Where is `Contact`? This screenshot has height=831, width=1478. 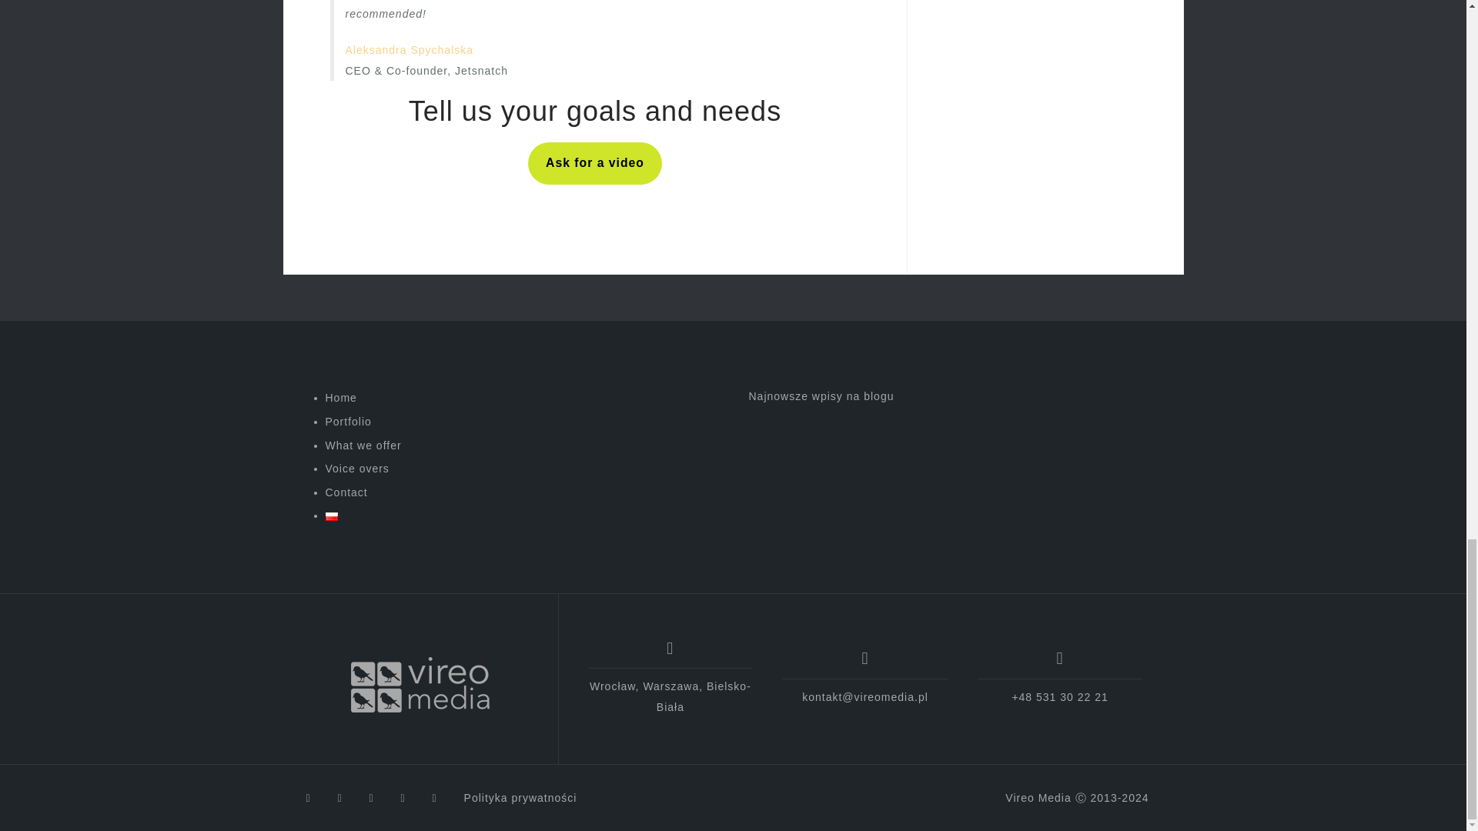
Contact is located at coordinates (346, 492).